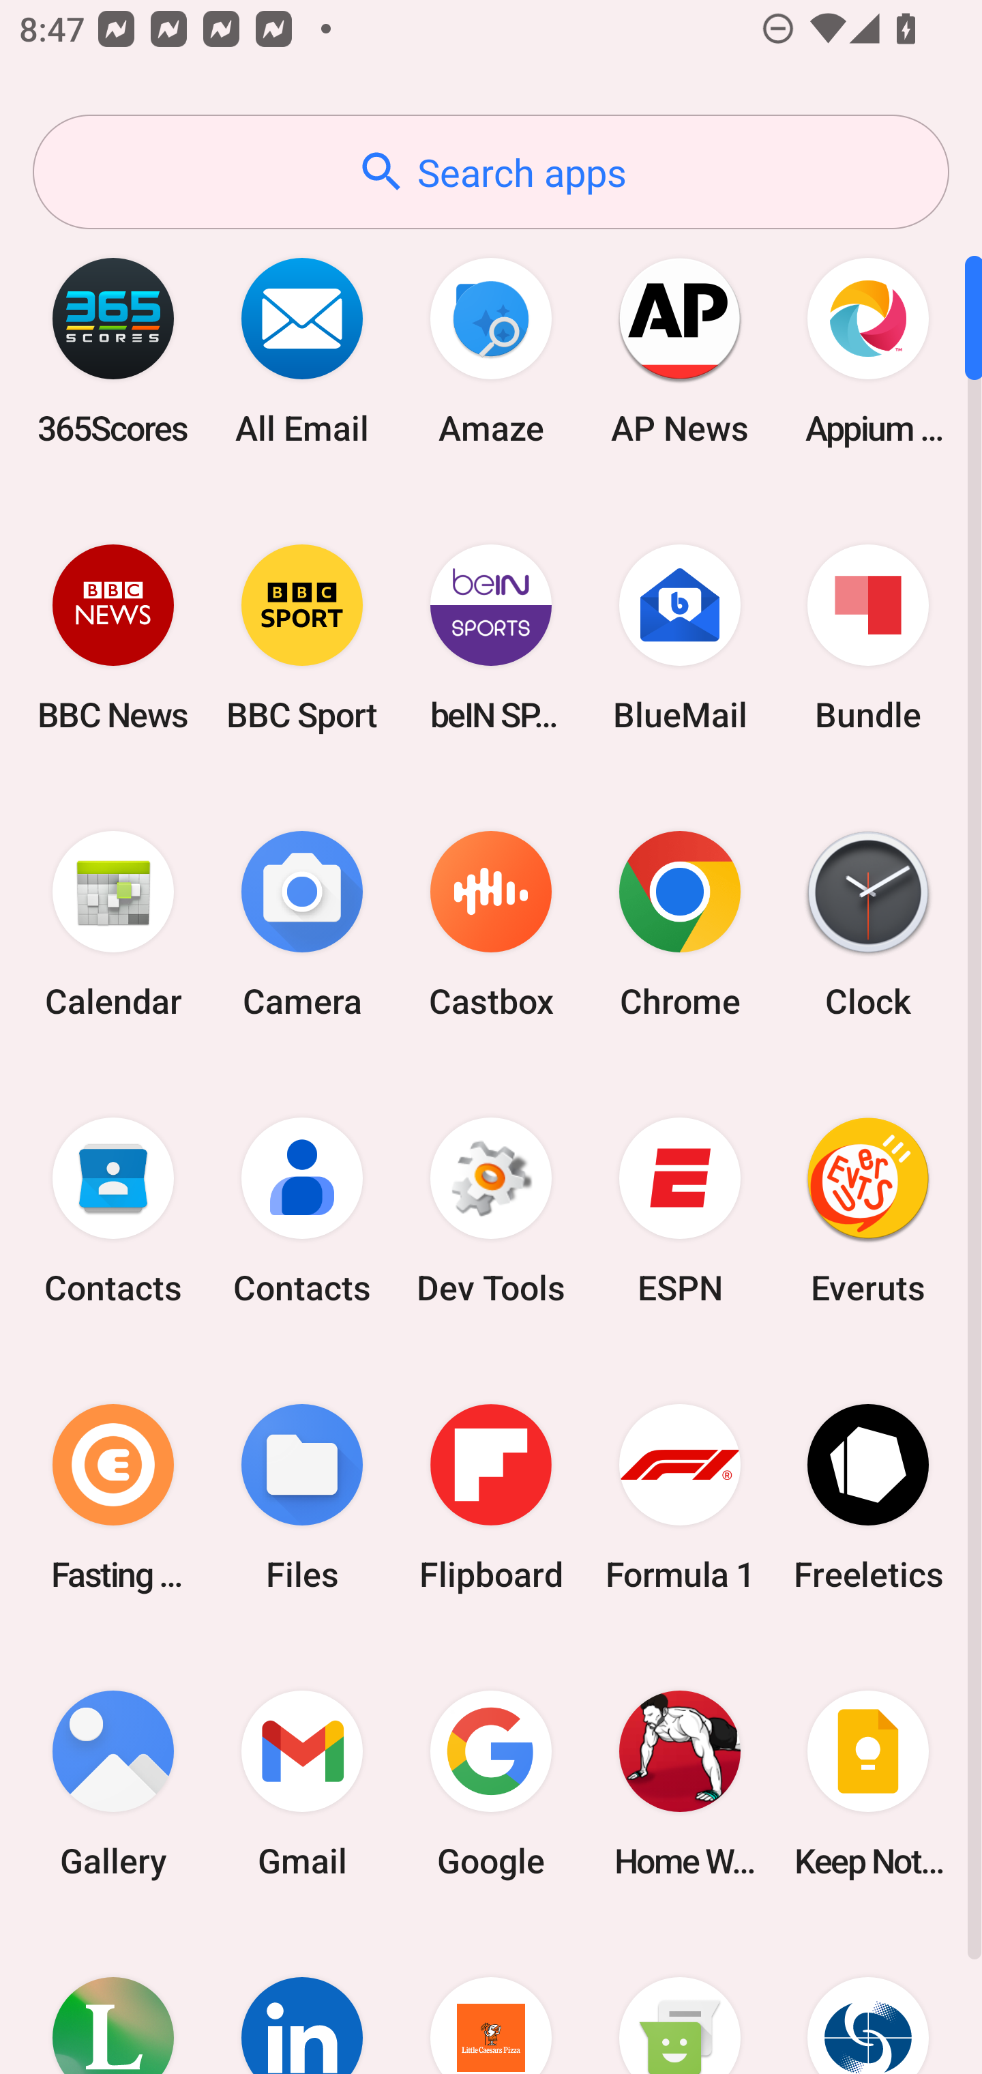  I want to click on All Email, so click(302, 351).